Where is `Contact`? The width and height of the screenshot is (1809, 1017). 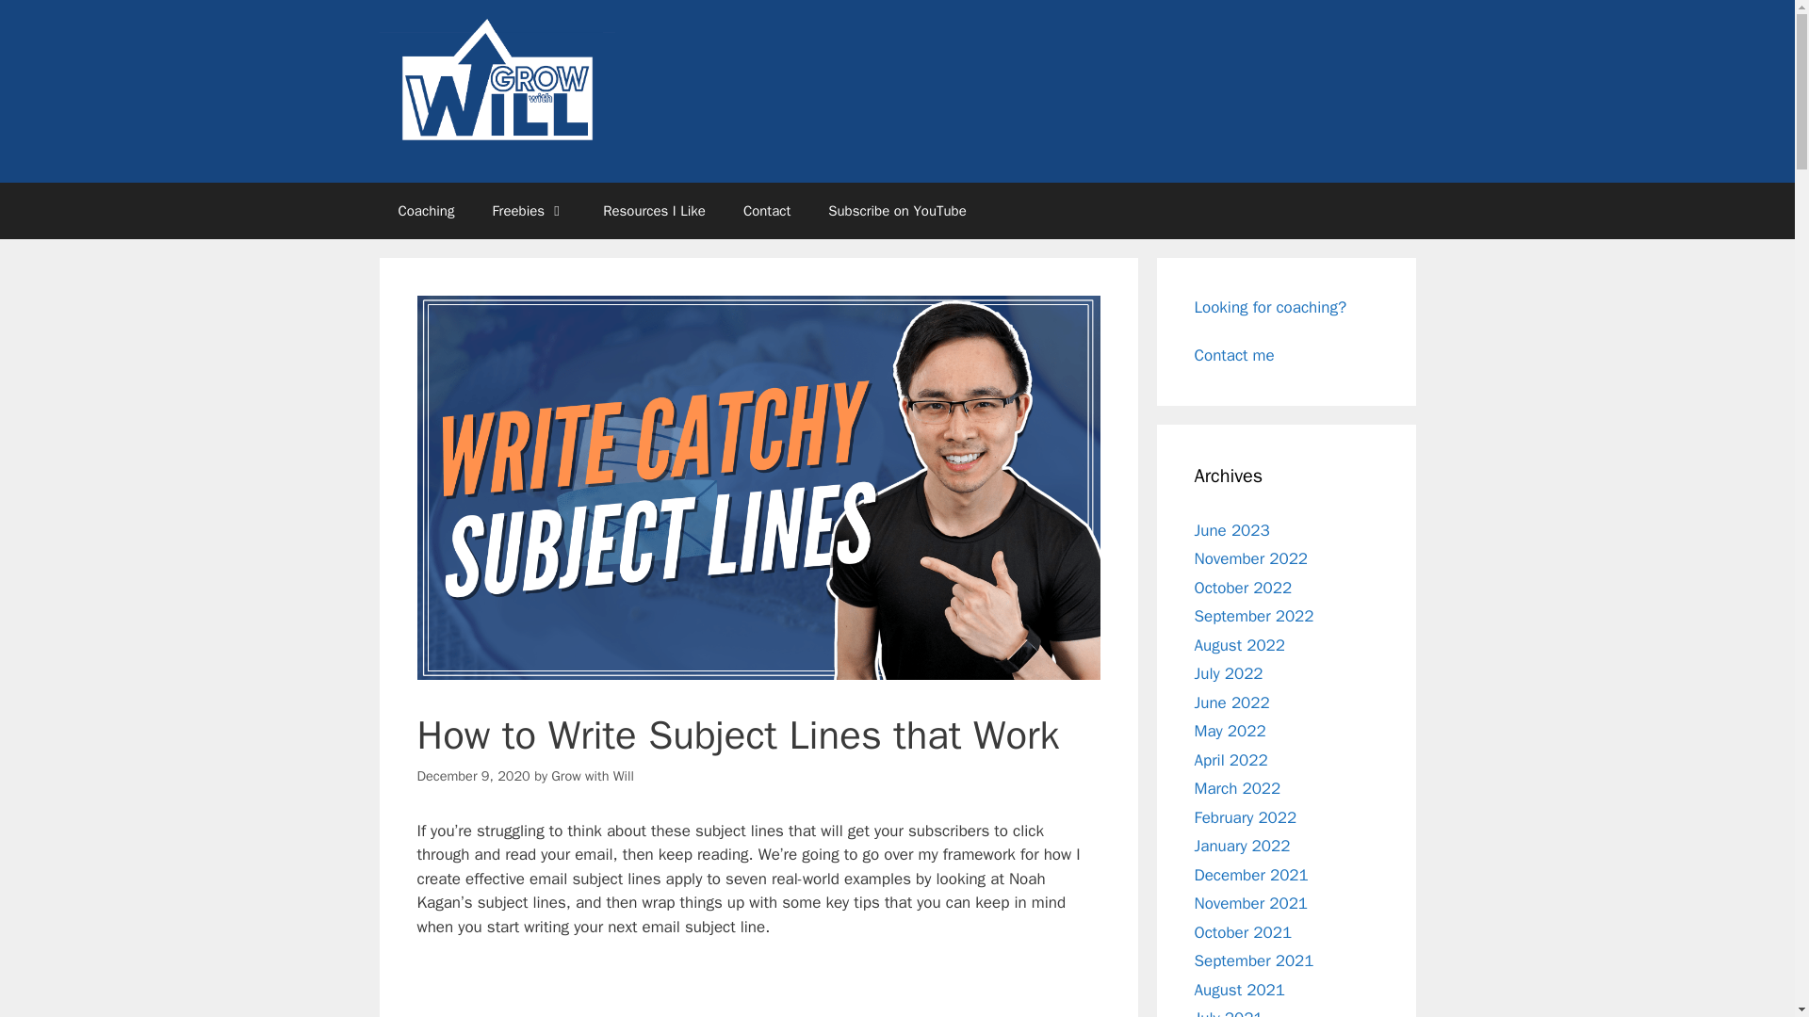 Contact is located at coordinates (767, 211).